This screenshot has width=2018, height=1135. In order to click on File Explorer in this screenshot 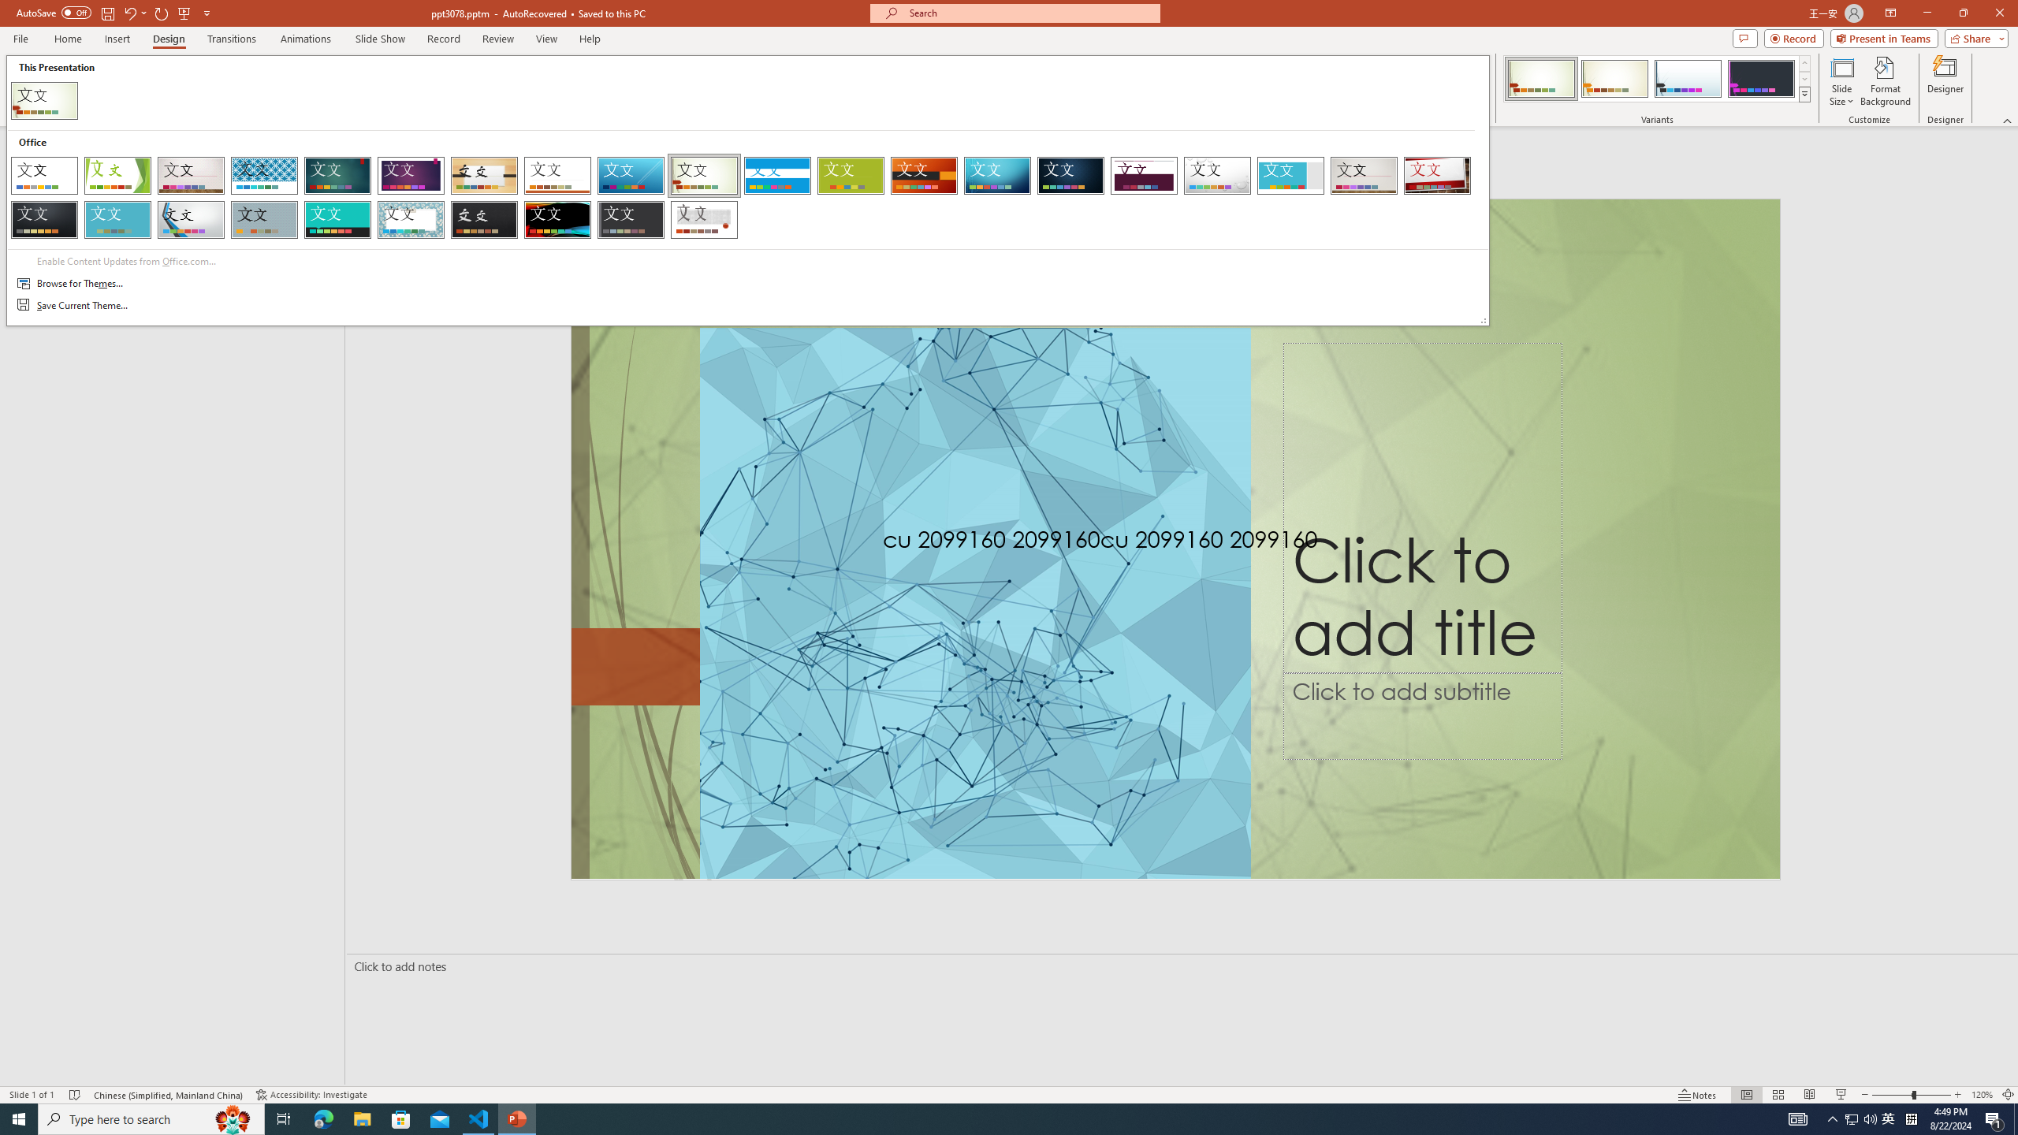, I will do `click(362, 1119)`.